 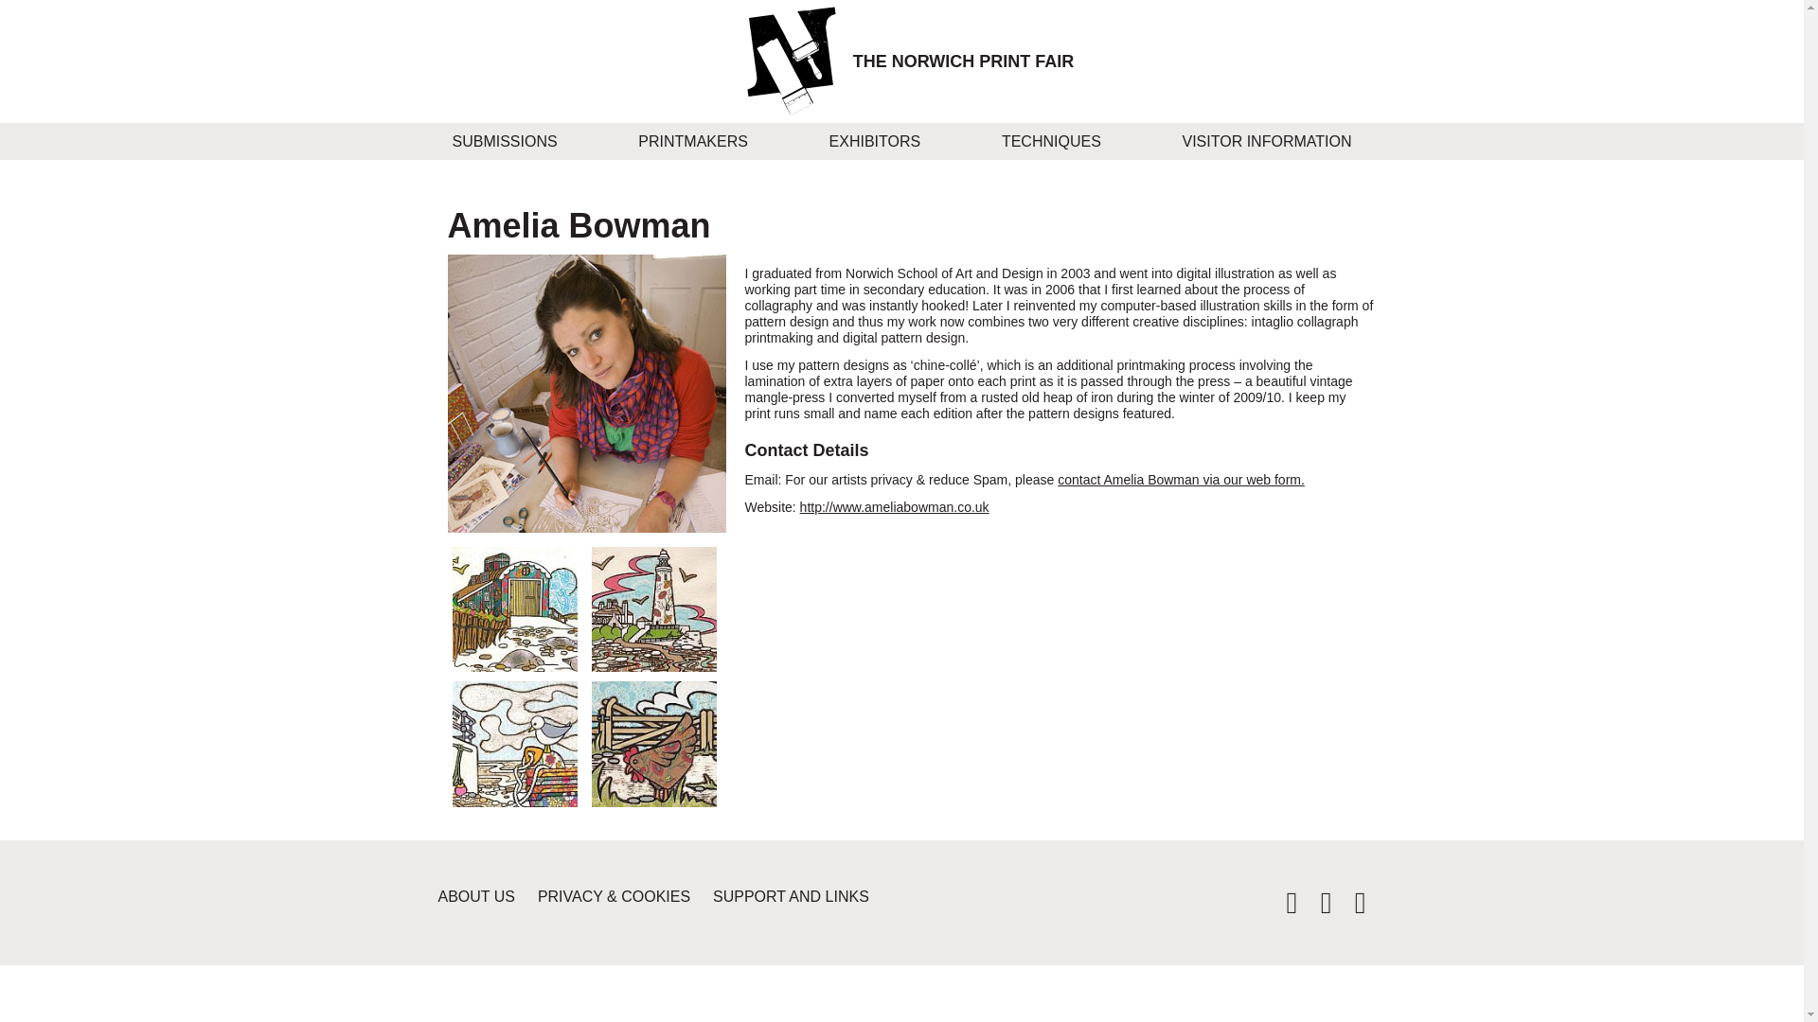 What do you see at coordinates (875, 140) in the screenshot?
I see `EXHIBITORS` at bounding box center [875, 140].